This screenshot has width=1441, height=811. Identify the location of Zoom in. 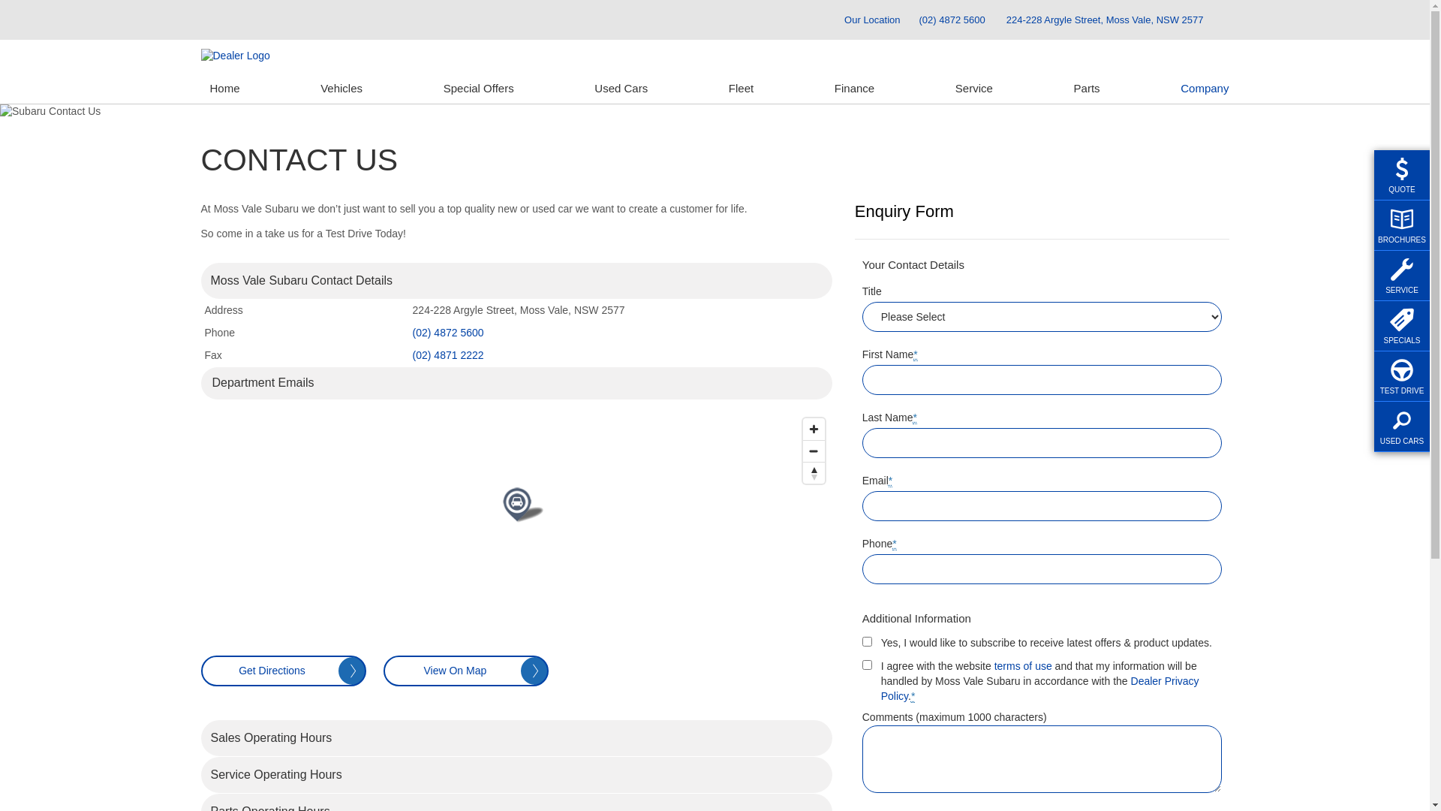
(814, 430).